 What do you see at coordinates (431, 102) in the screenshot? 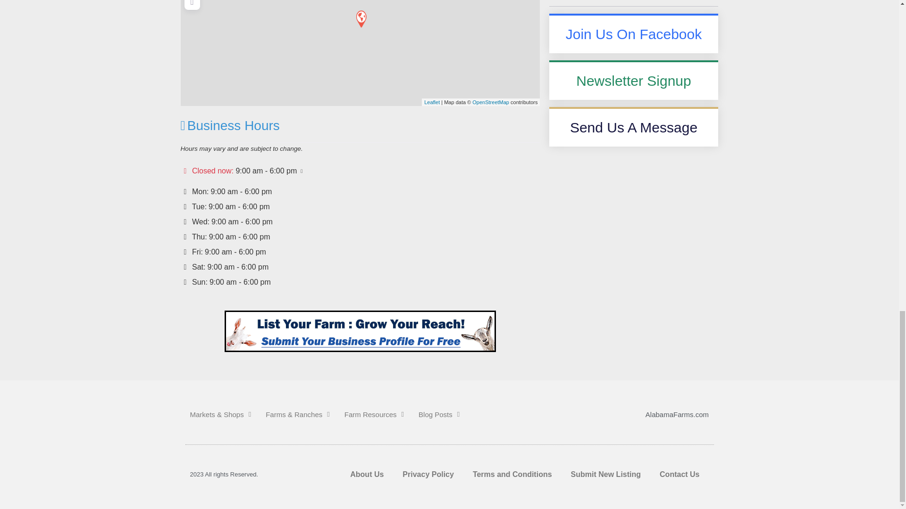
I see `A JS library for interactive maps` at bounding box center [431, 102].